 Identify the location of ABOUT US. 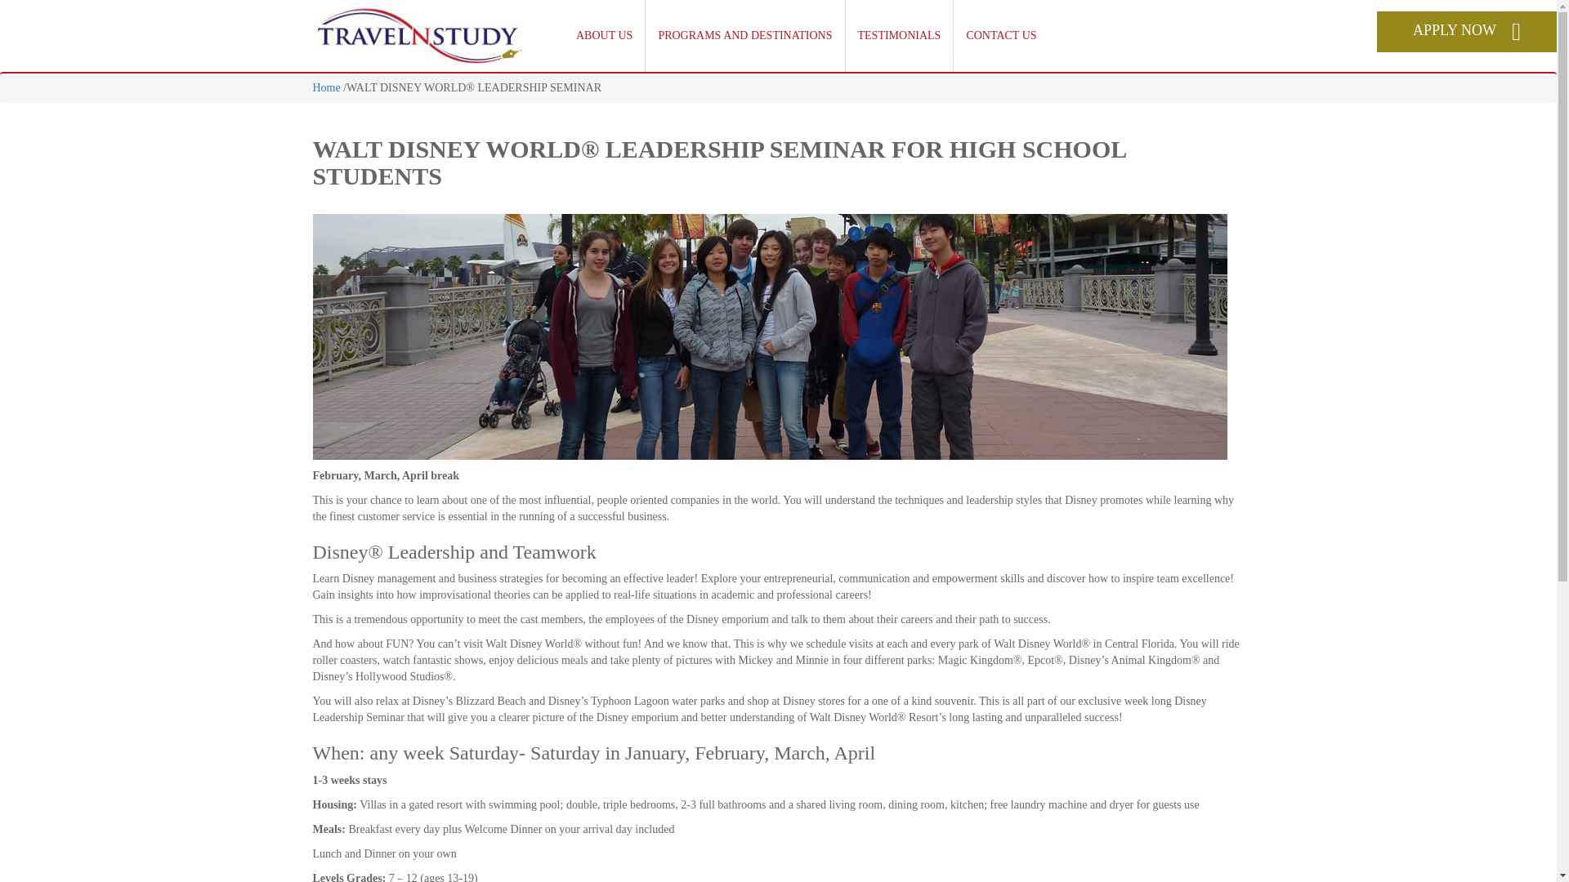
(604, 36).